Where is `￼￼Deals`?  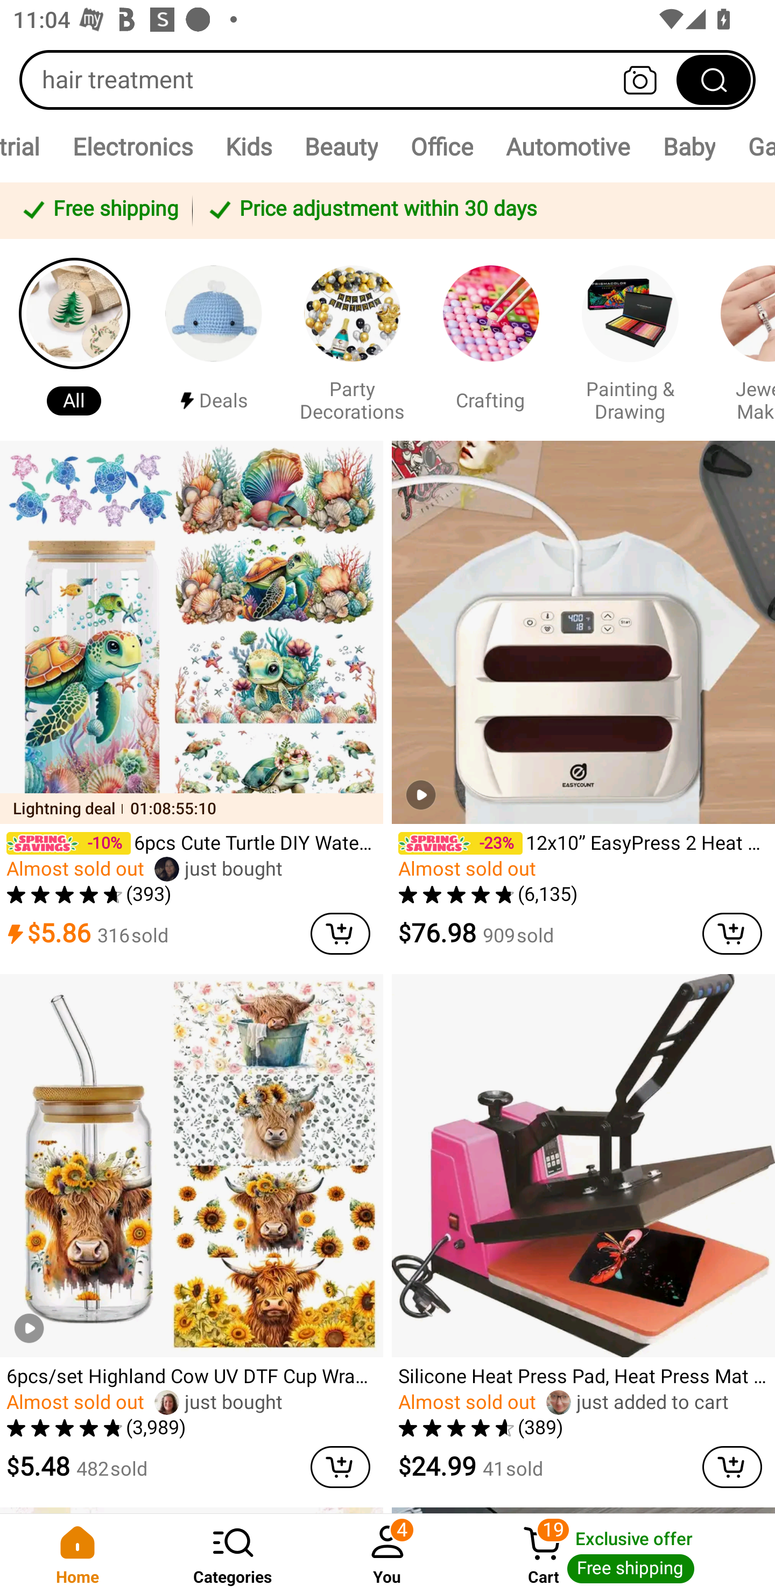
￼￼Deals is located at coordinates (213, 339).